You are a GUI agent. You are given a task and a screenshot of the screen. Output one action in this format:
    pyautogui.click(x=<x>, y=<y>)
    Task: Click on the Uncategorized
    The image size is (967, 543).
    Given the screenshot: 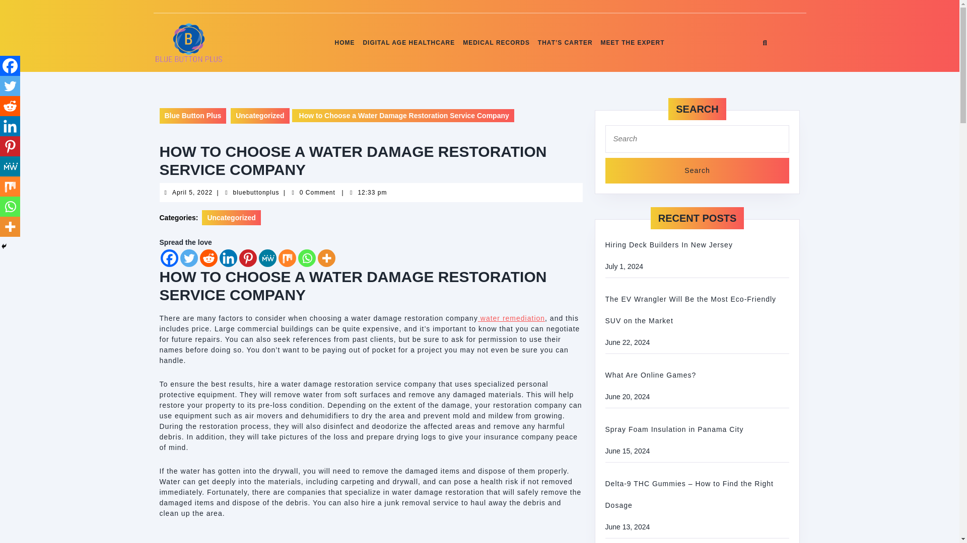 What is the action you would take?
    pyautogui.click(x=231, y=217)
    